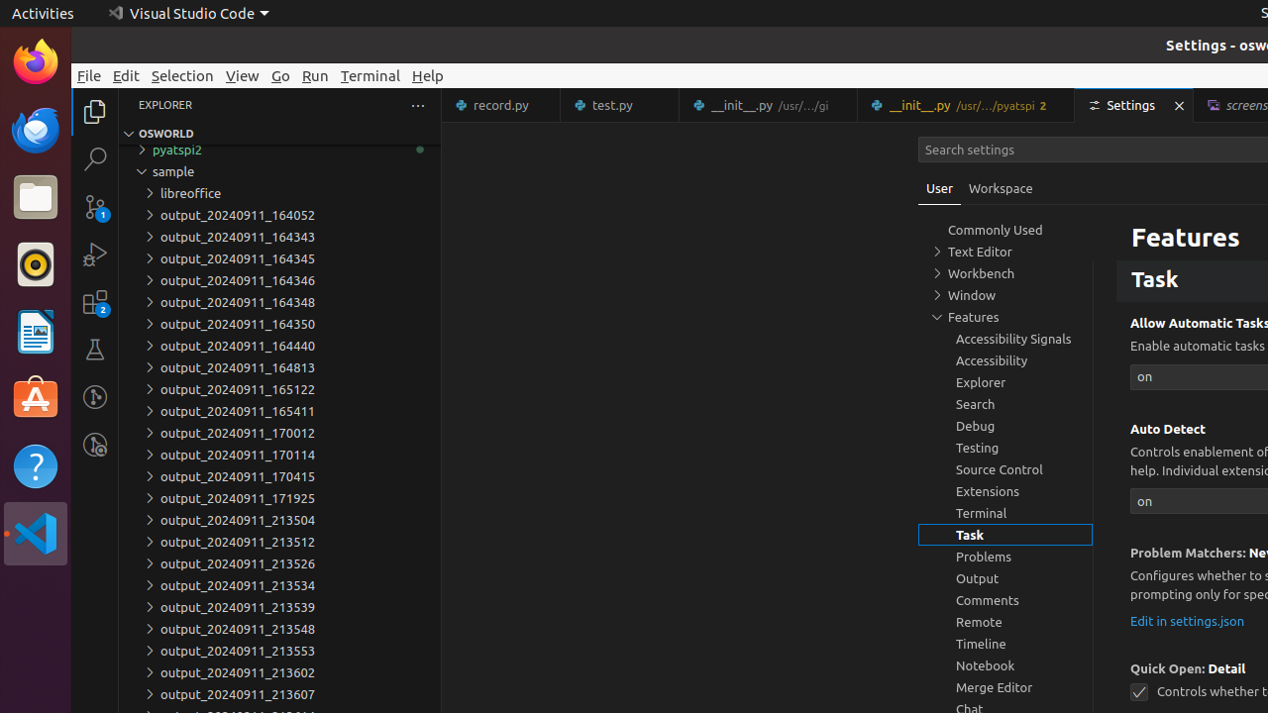 This screenshot has width=1268, height=713. Describe the element at coordinates (95, 350) in the screenshot. I see `Testing` at that location.